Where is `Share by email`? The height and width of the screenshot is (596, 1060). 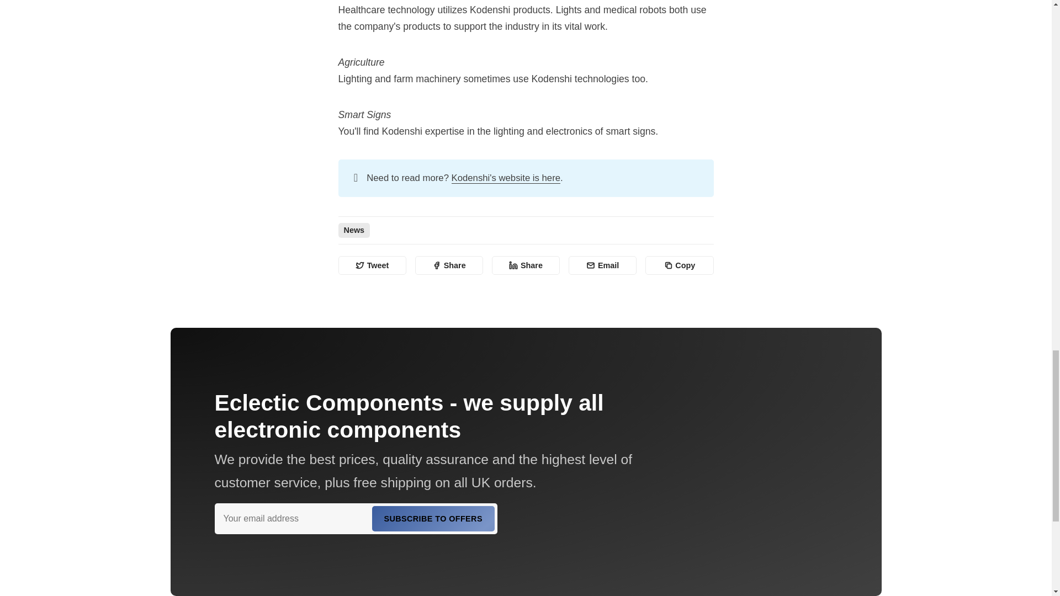 Share by email is located at coordinates (602, 265).